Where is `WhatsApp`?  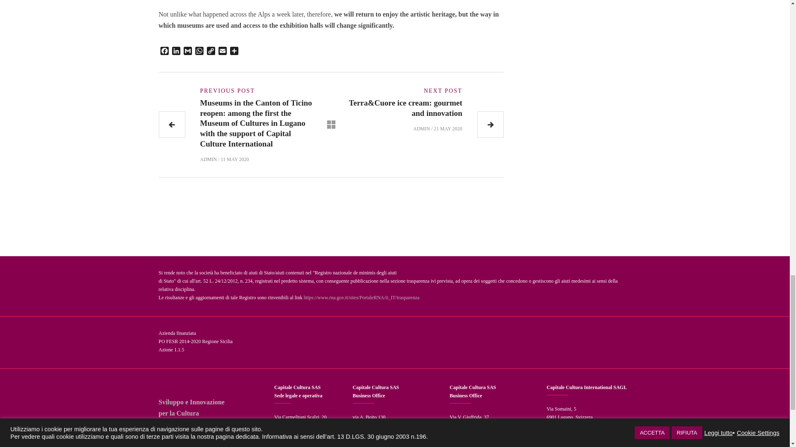 WhatsApp is located at coordinates (199, 52).